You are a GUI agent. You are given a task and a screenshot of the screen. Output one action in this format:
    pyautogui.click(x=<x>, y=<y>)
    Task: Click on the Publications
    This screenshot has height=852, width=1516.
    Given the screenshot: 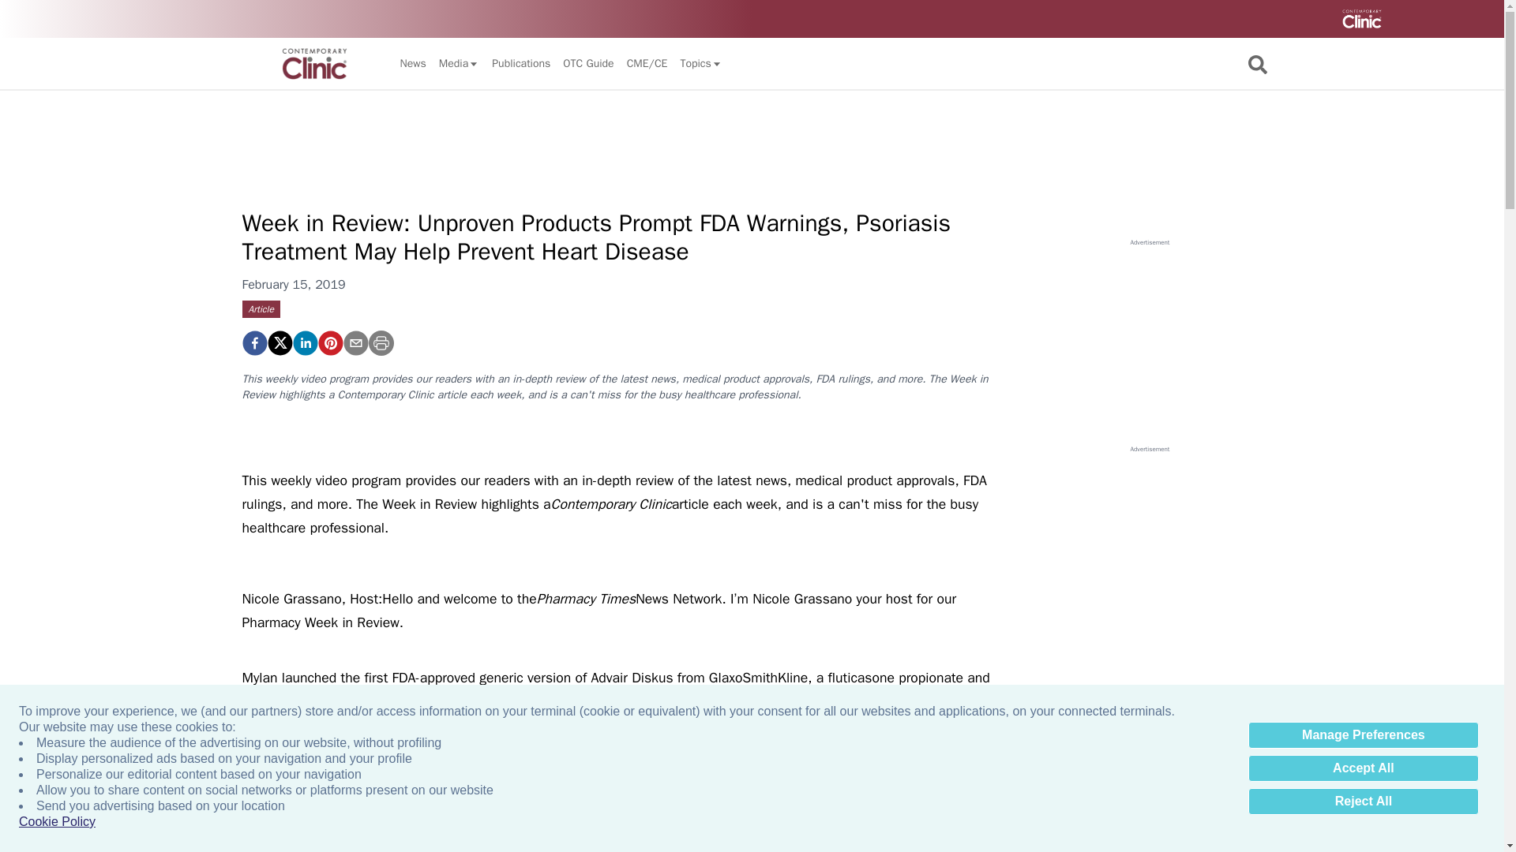 What is the action you would take?
    pyautogui.click(x=520, y=63)
    